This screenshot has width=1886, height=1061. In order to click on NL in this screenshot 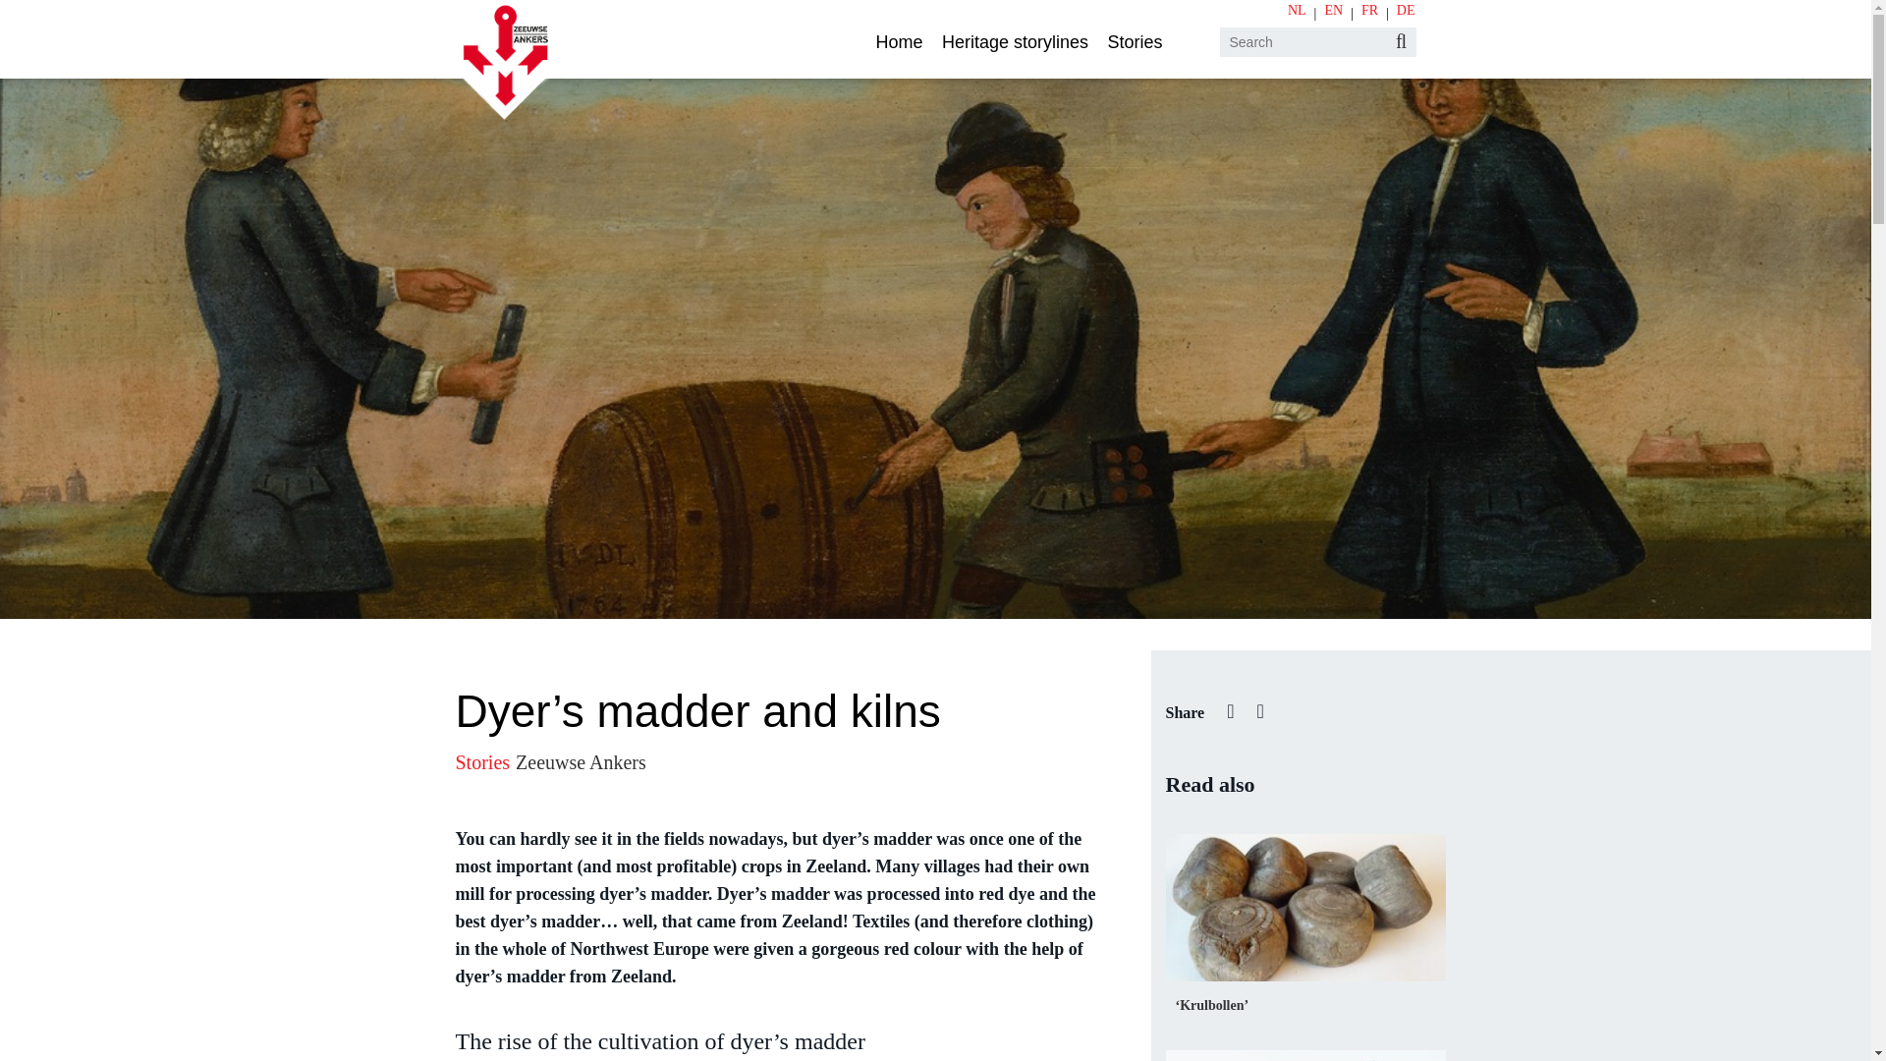, I will do `click(1297, 14)`.